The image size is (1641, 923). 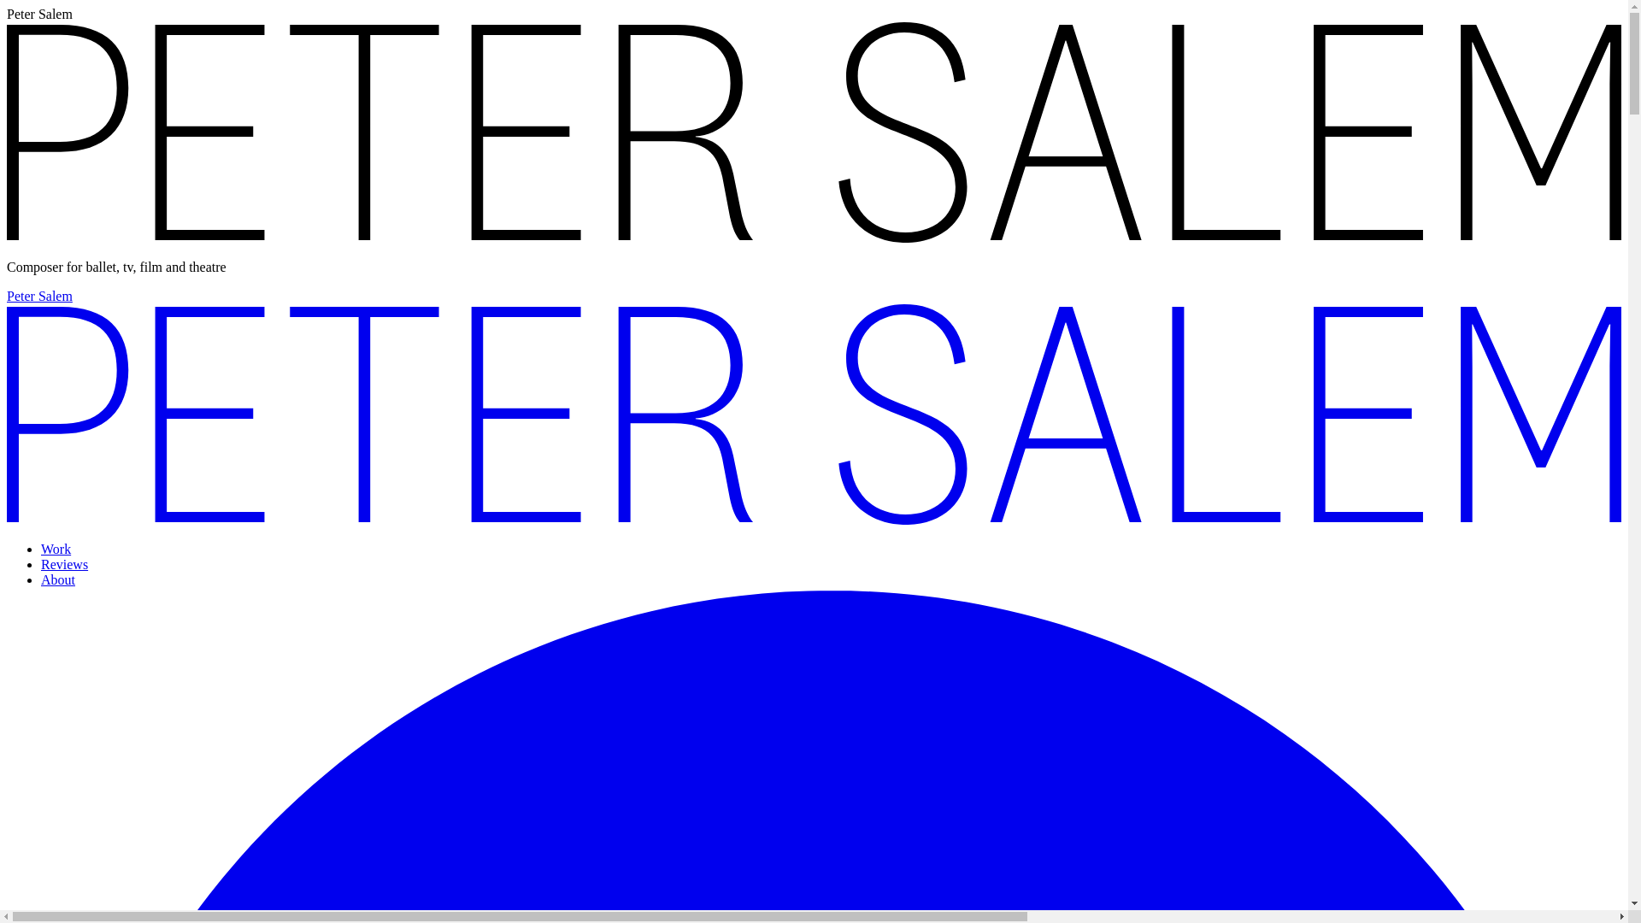 What do you see at coordinates (56, 549) in the screenshot?
I see `Work` at bounding box center [56, 549].